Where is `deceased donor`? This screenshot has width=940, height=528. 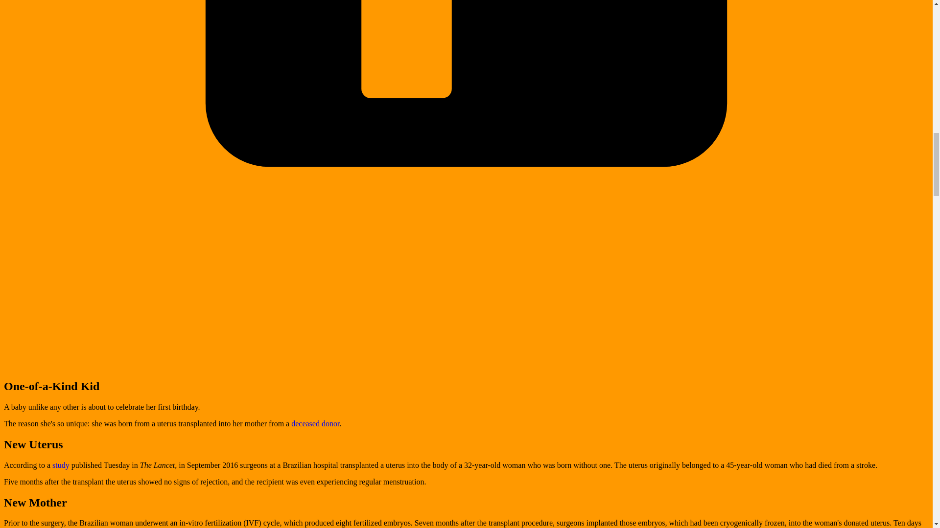 deceased donor is located at coordinates (315, 423).